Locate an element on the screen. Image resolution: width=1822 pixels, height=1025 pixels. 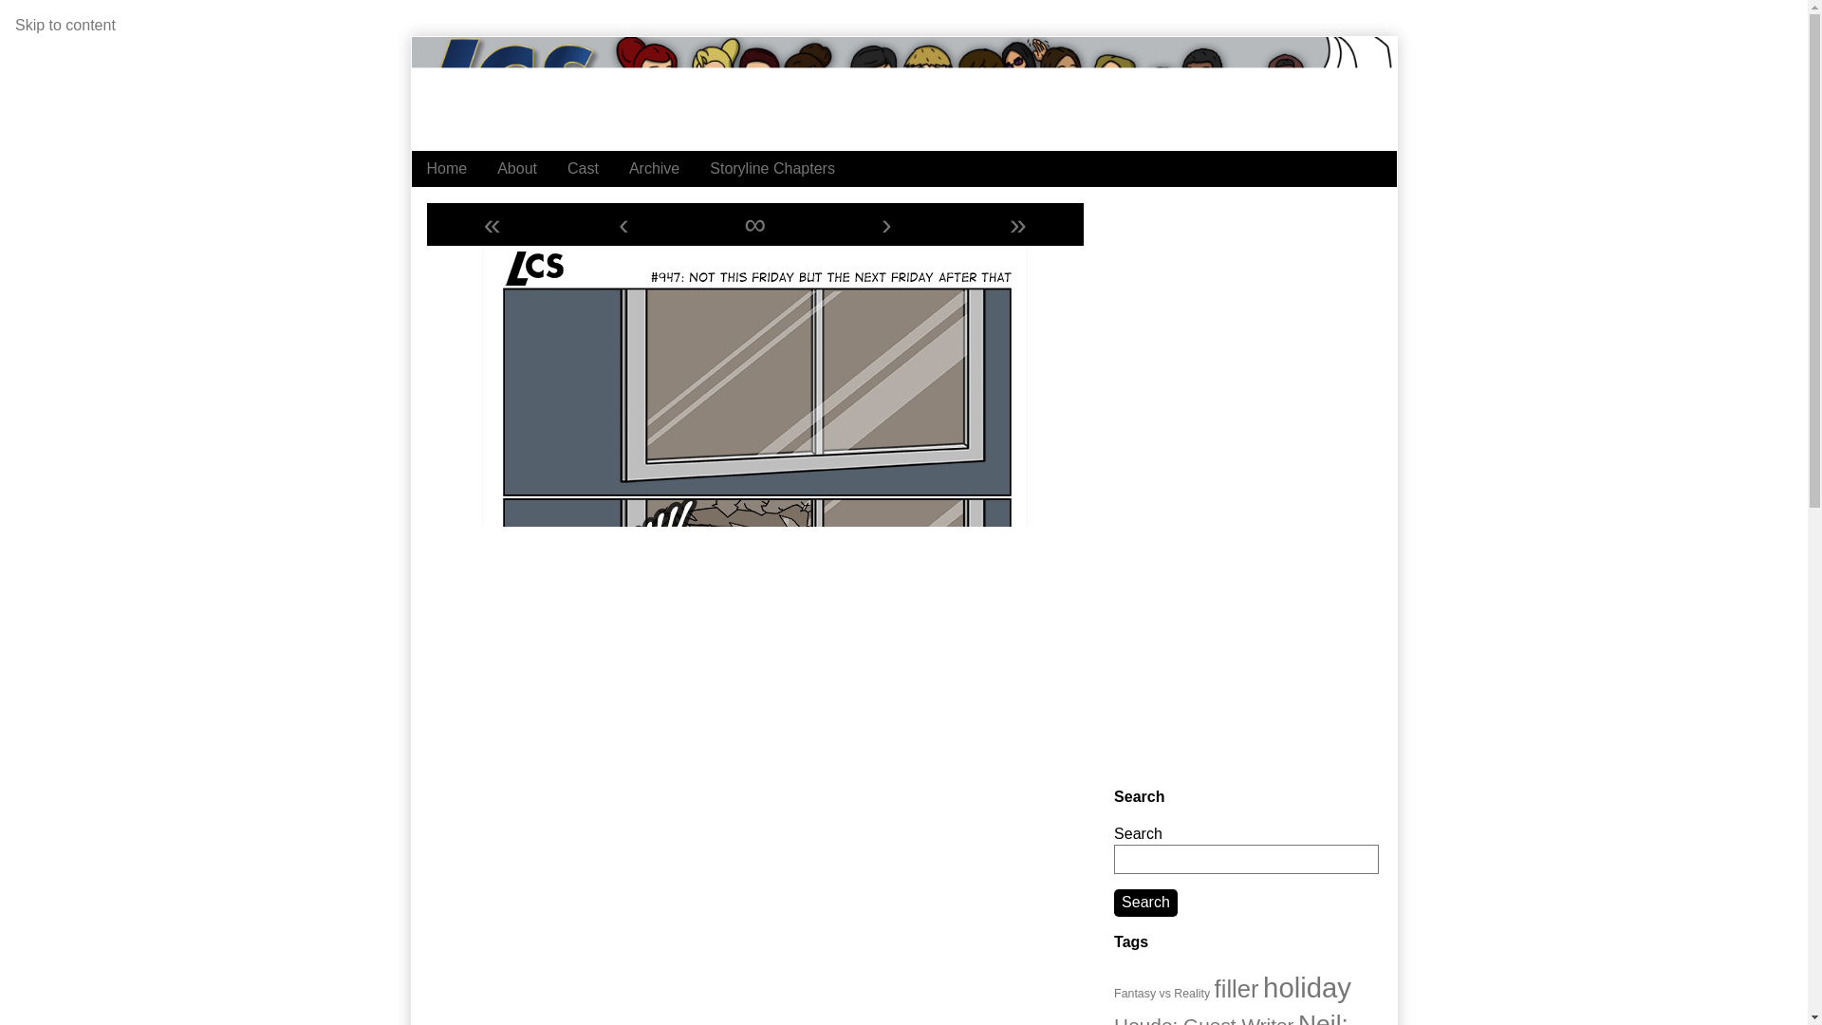
Skip to content is located at coordinates (65, 25).